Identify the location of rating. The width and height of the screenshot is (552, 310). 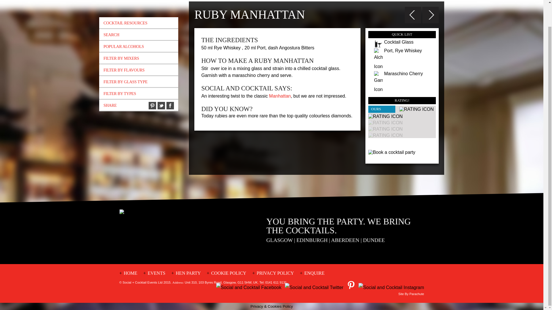
(385, 135).